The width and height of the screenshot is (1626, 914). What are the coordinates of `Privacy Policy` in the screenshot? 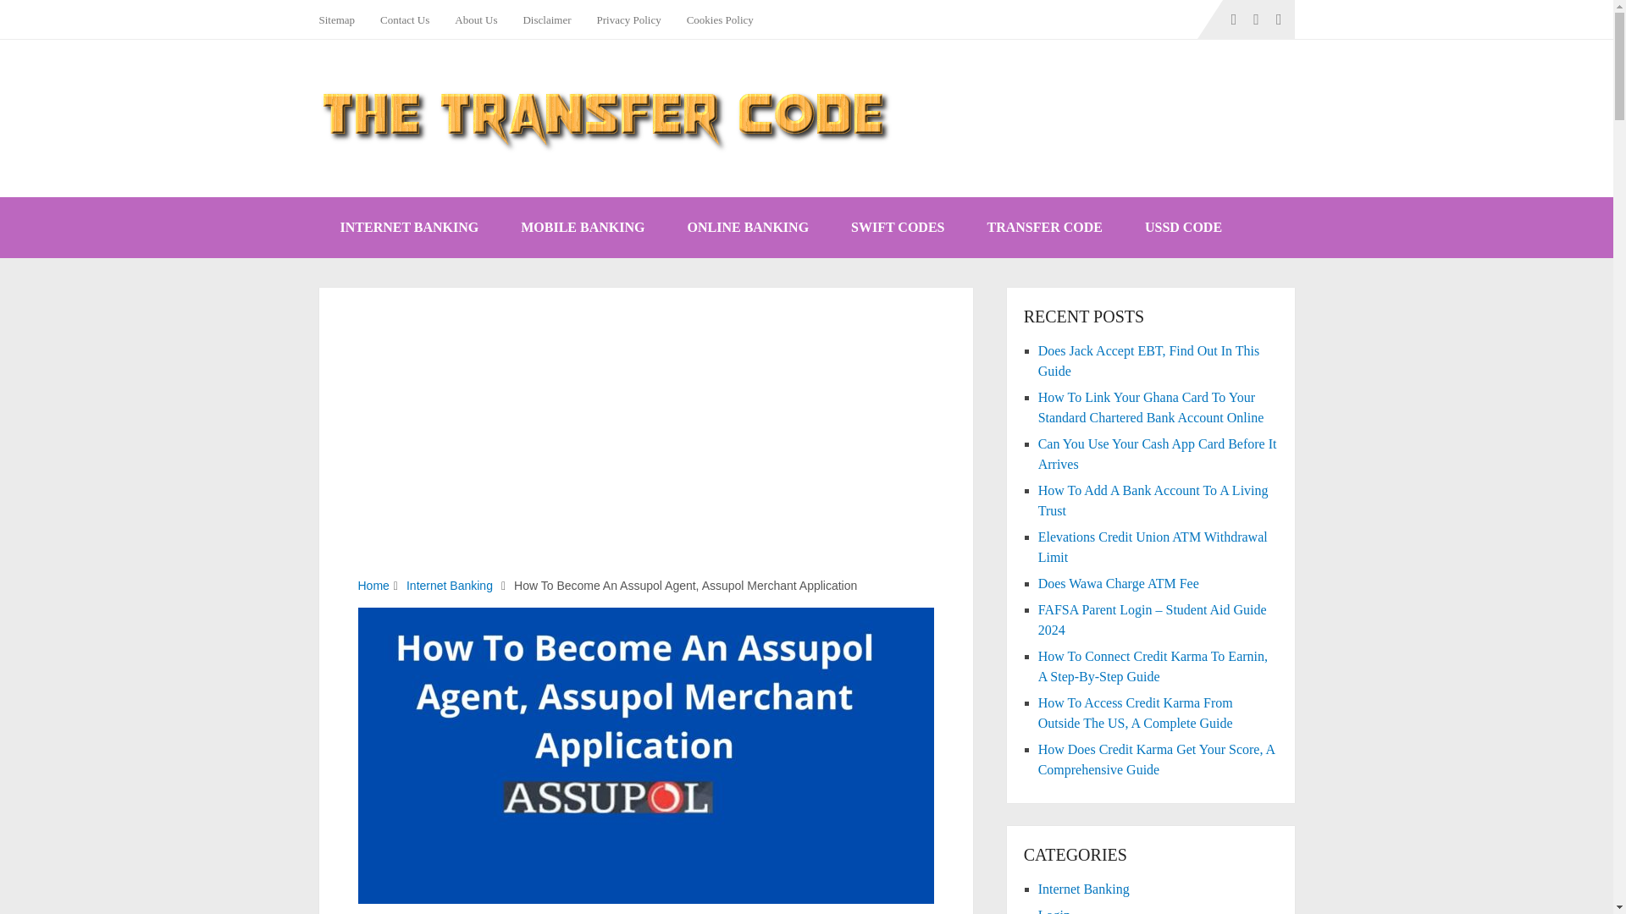 It's located at (628, 19).